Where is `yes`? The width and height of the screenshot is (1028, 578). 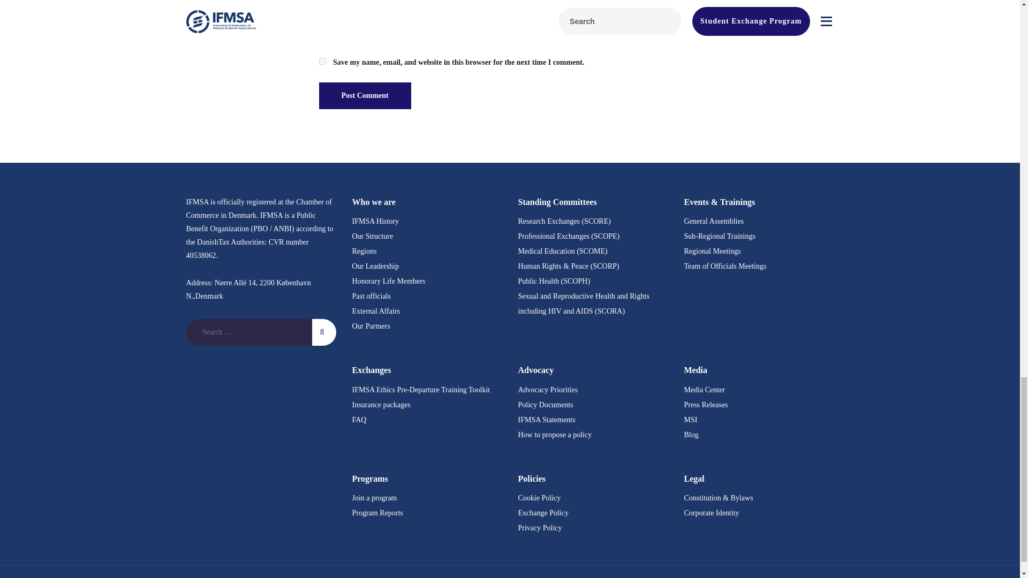 yes is located at coordinates (322, 61).